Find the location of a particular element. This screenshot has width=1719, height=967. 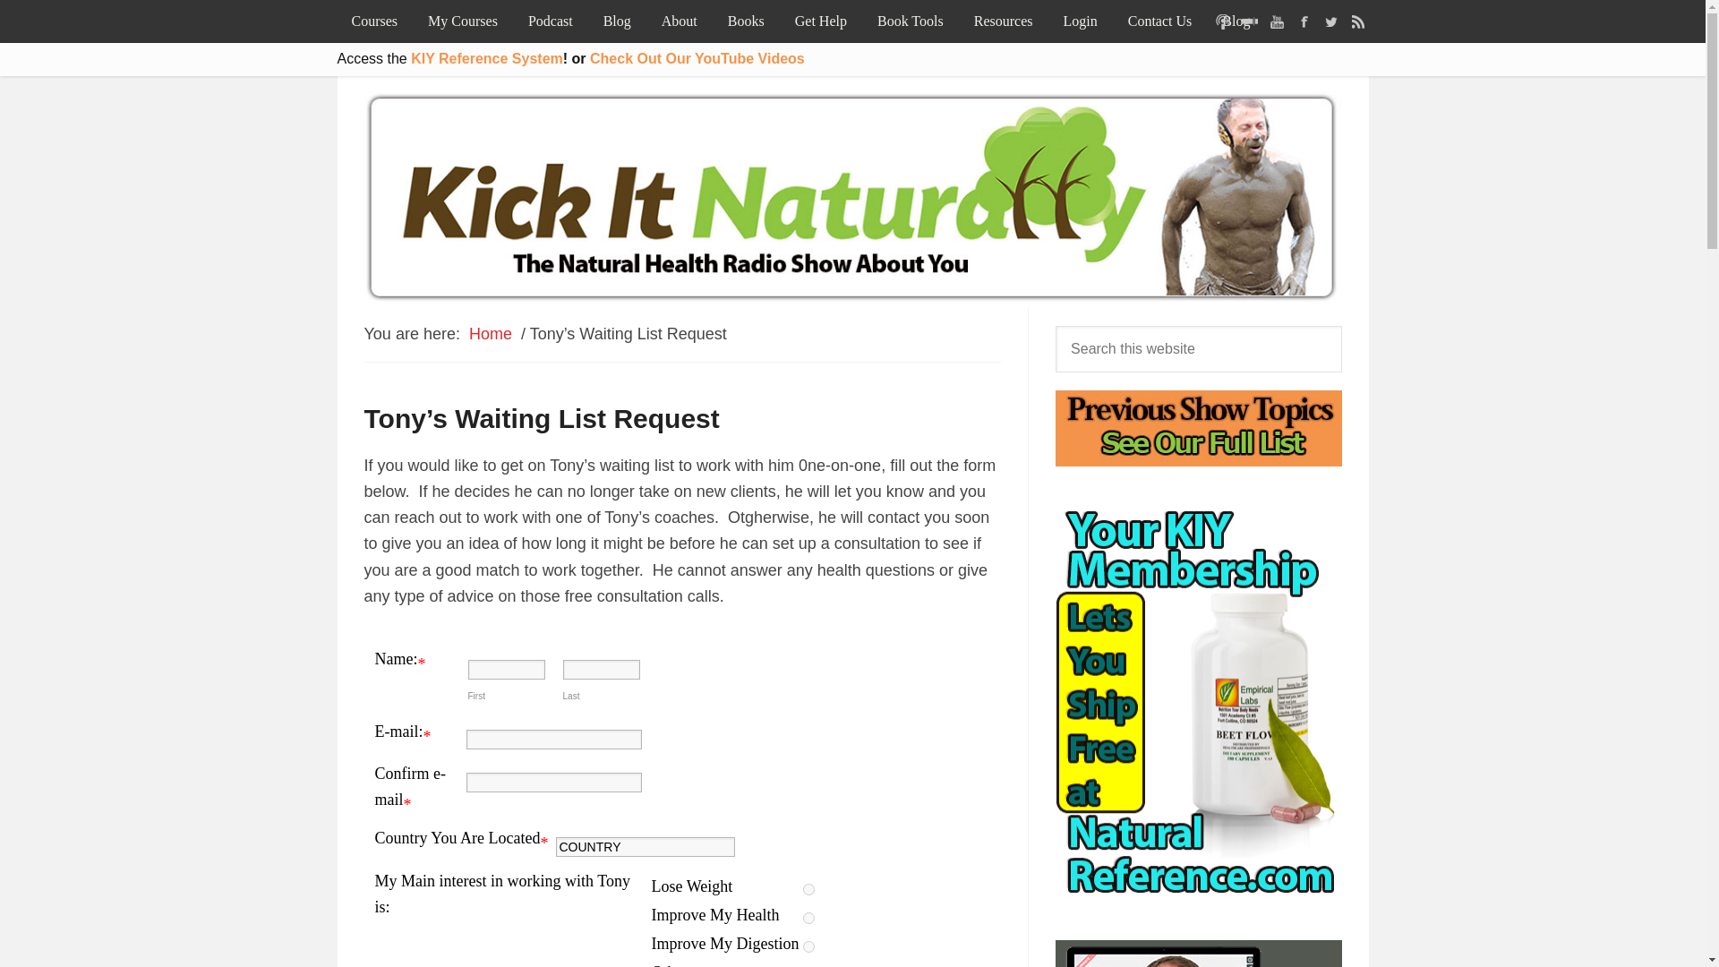

Lose Weight is located at coordinates (808, 890).